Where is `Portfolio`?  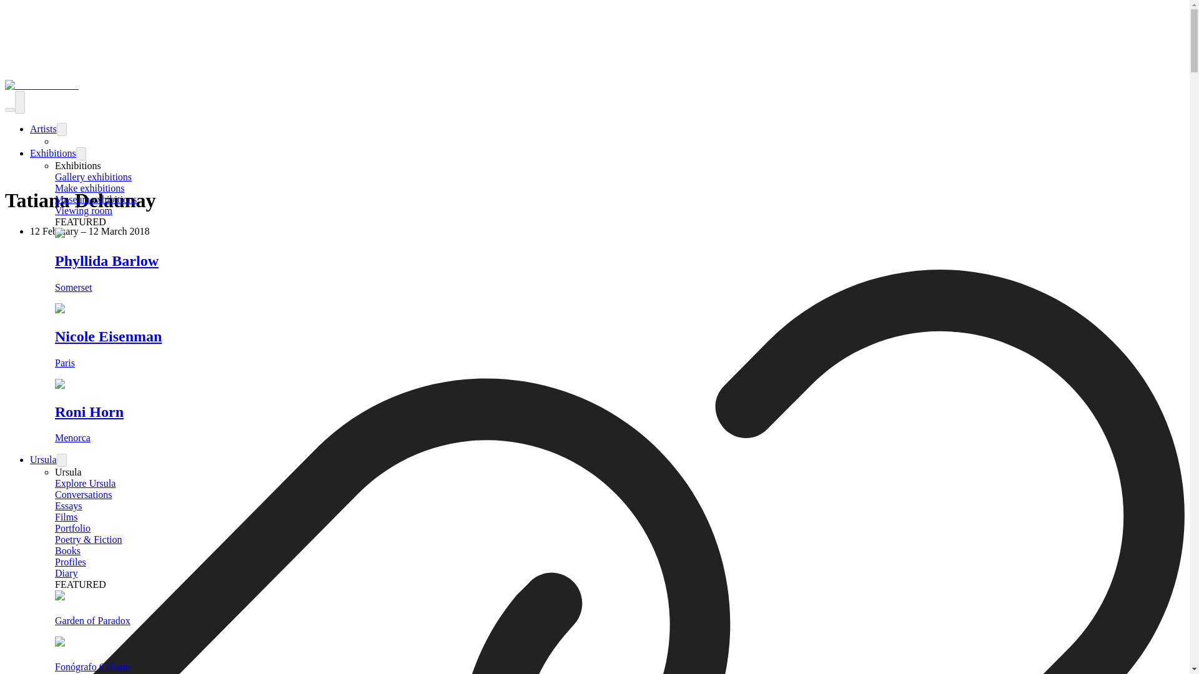 Portfolio is located at coordinates (72, 528).